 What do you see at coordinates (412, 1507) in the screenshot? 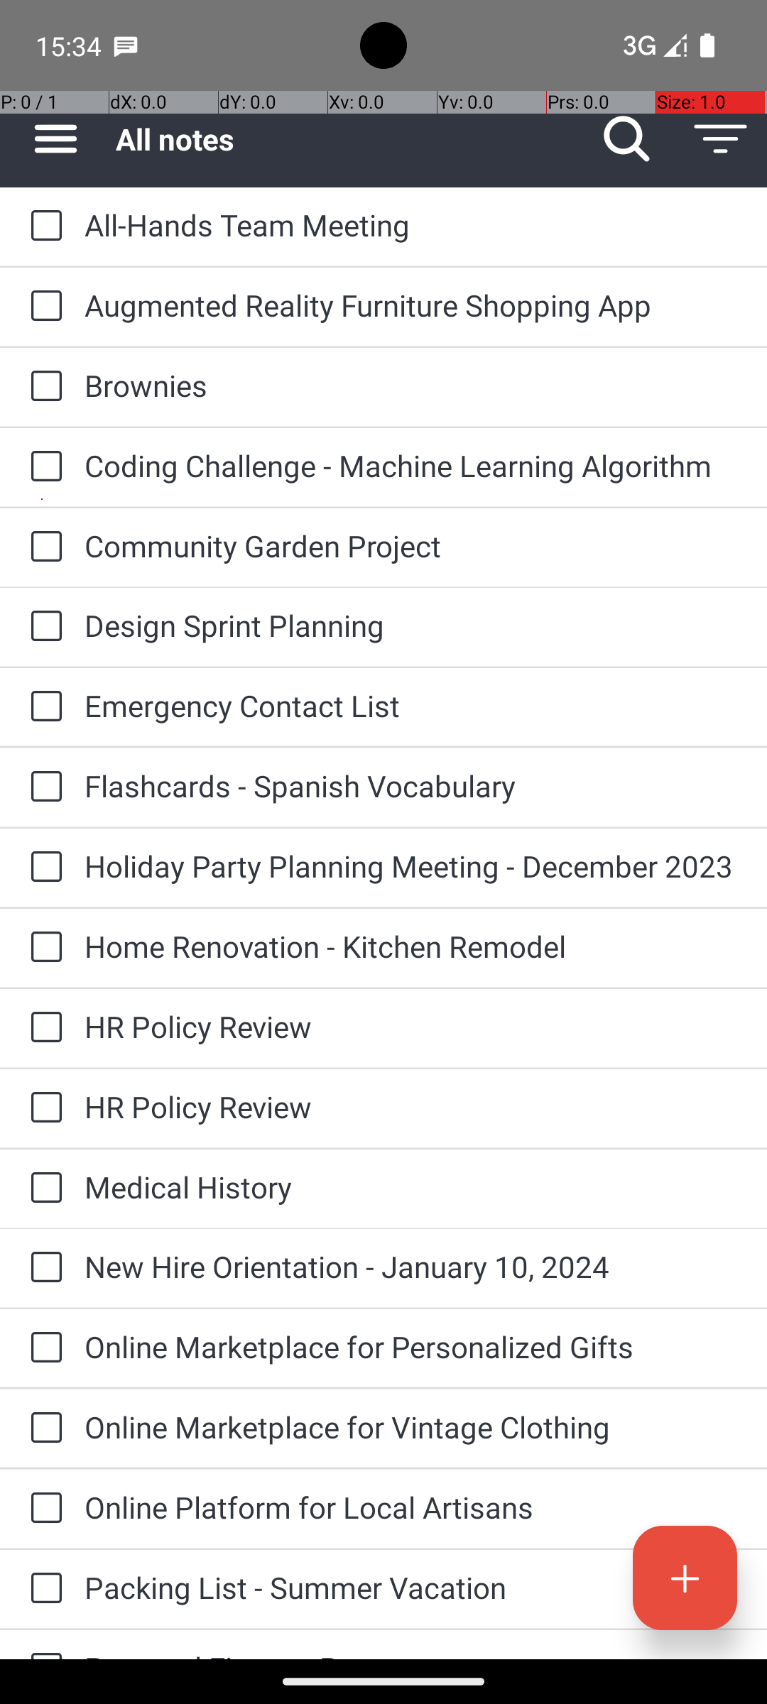
I see `Online Platform for Local Artisans` at bounding box center [412, 1507].